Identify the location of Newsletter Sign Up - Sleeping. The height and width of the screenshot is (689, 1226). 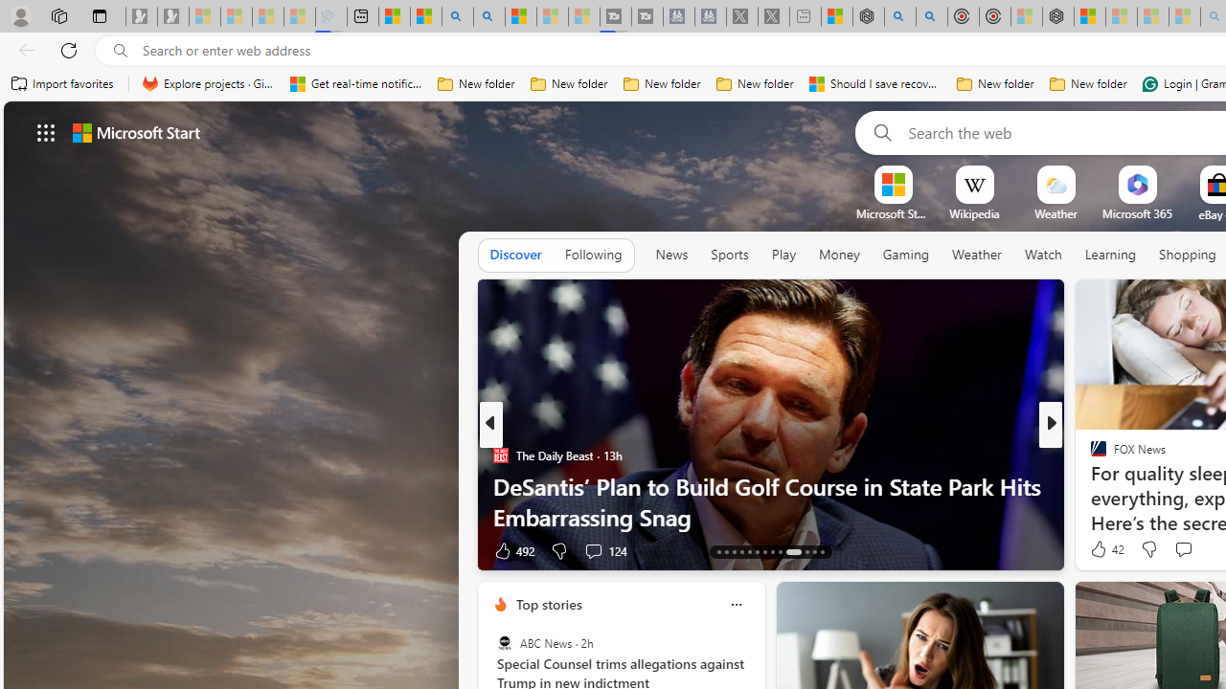
(173, 17).